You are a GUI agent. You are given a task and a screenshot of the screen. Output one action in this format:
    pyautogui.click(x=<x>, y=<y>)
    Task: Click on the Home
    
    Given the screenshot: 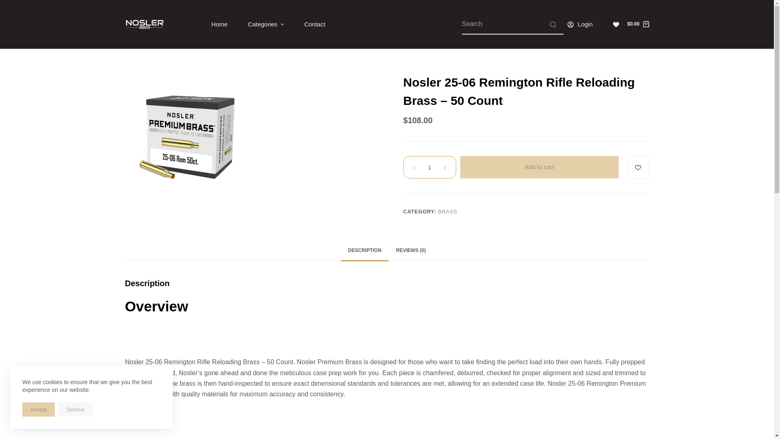 What is the action you would take?
    pyautogui.click(x=219, y=24)
    